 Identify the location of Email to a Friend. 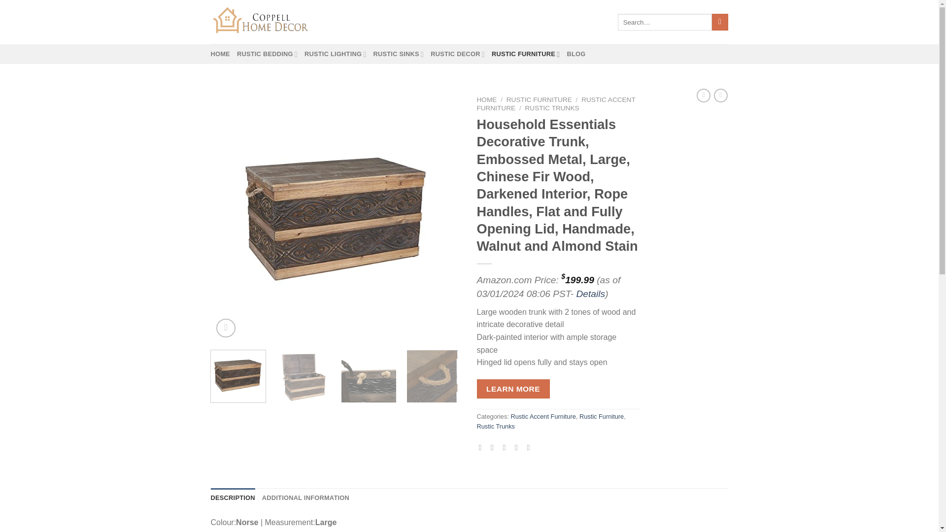
(507, 447).